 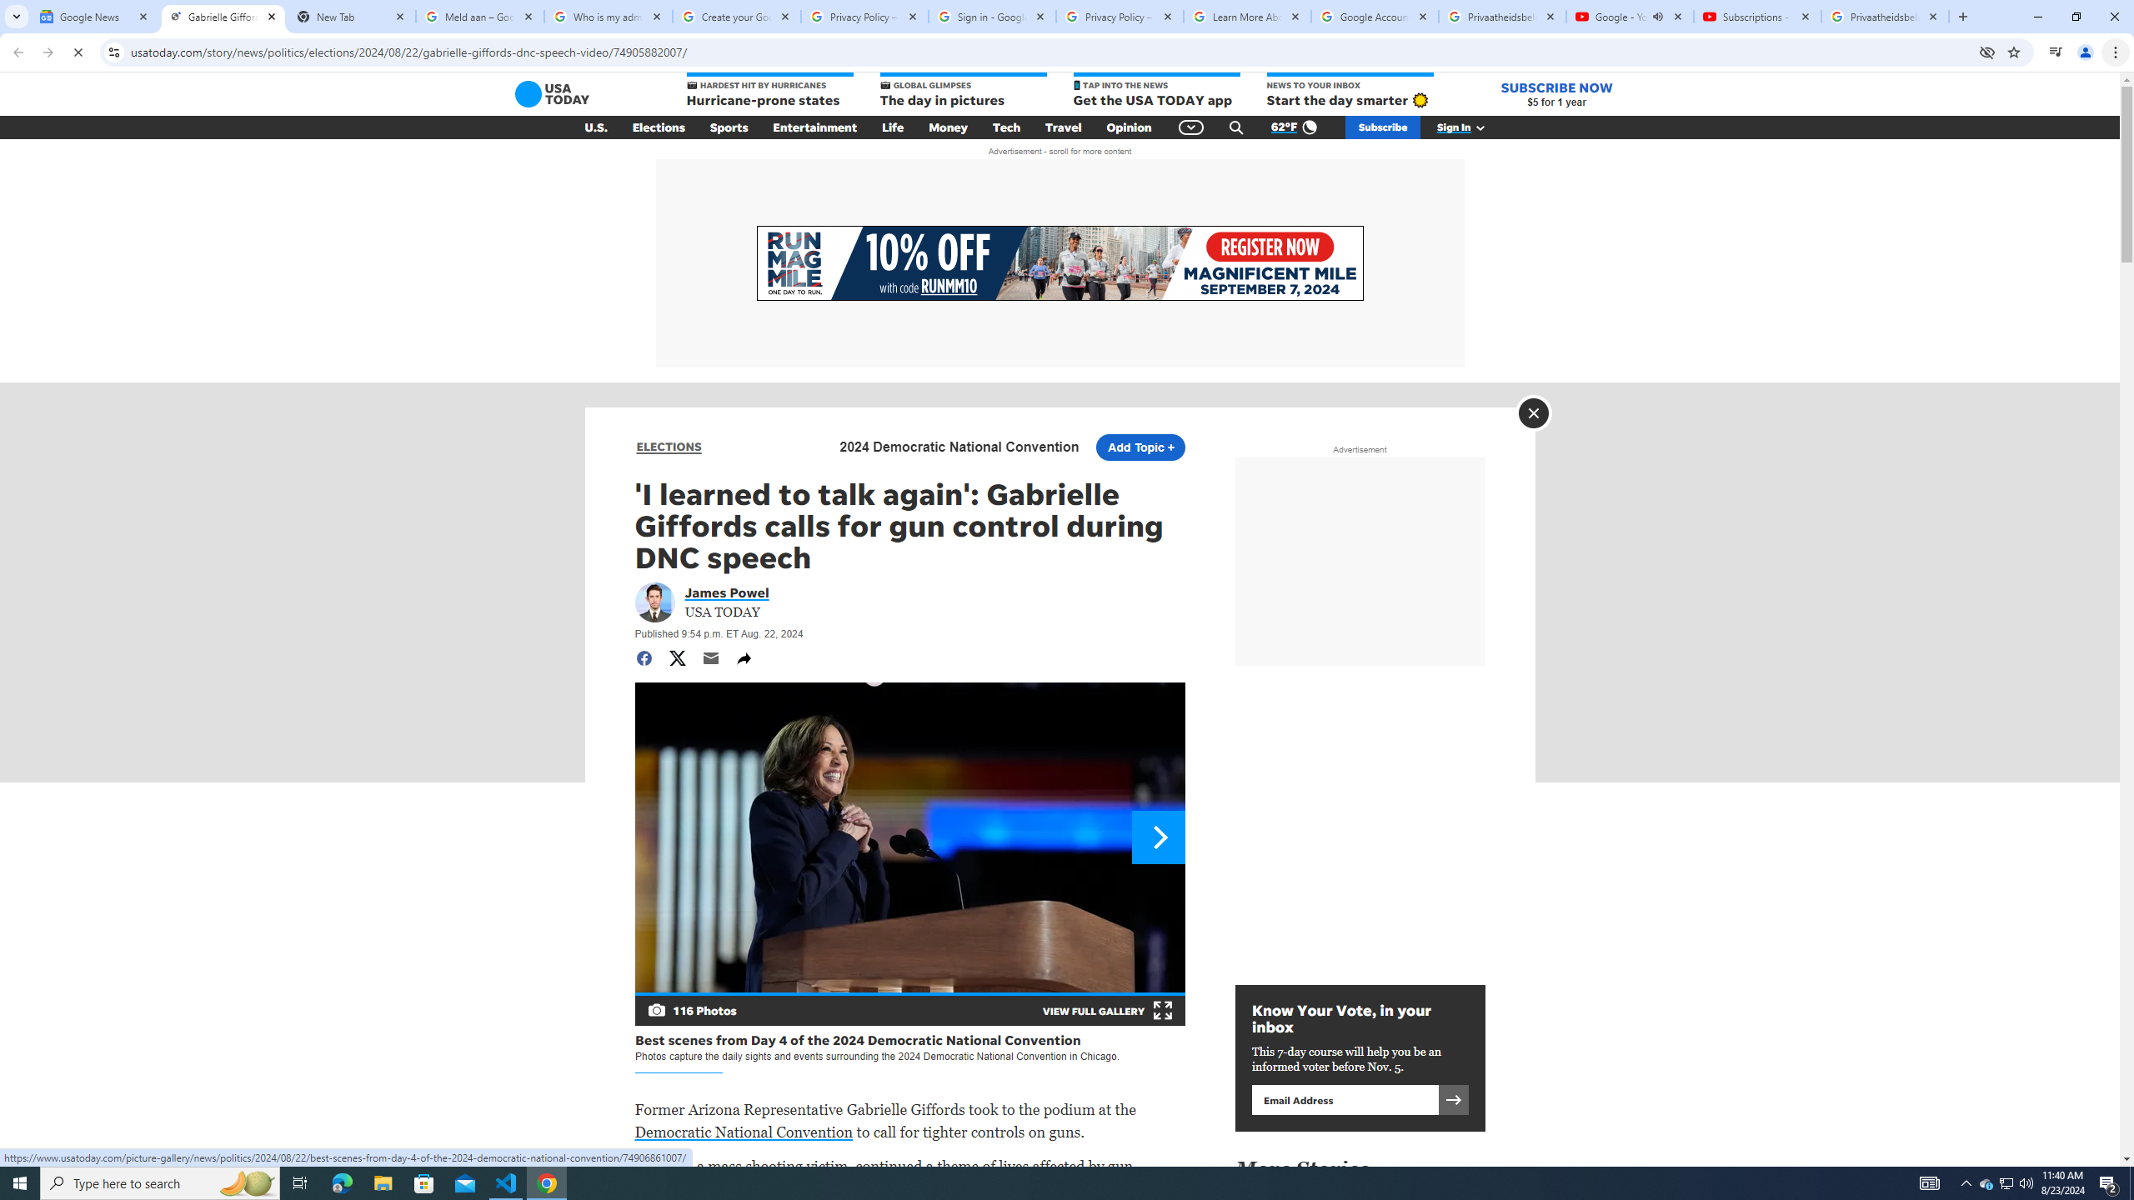 I want to click on Share to Twitter, so click(x=677, y=658).